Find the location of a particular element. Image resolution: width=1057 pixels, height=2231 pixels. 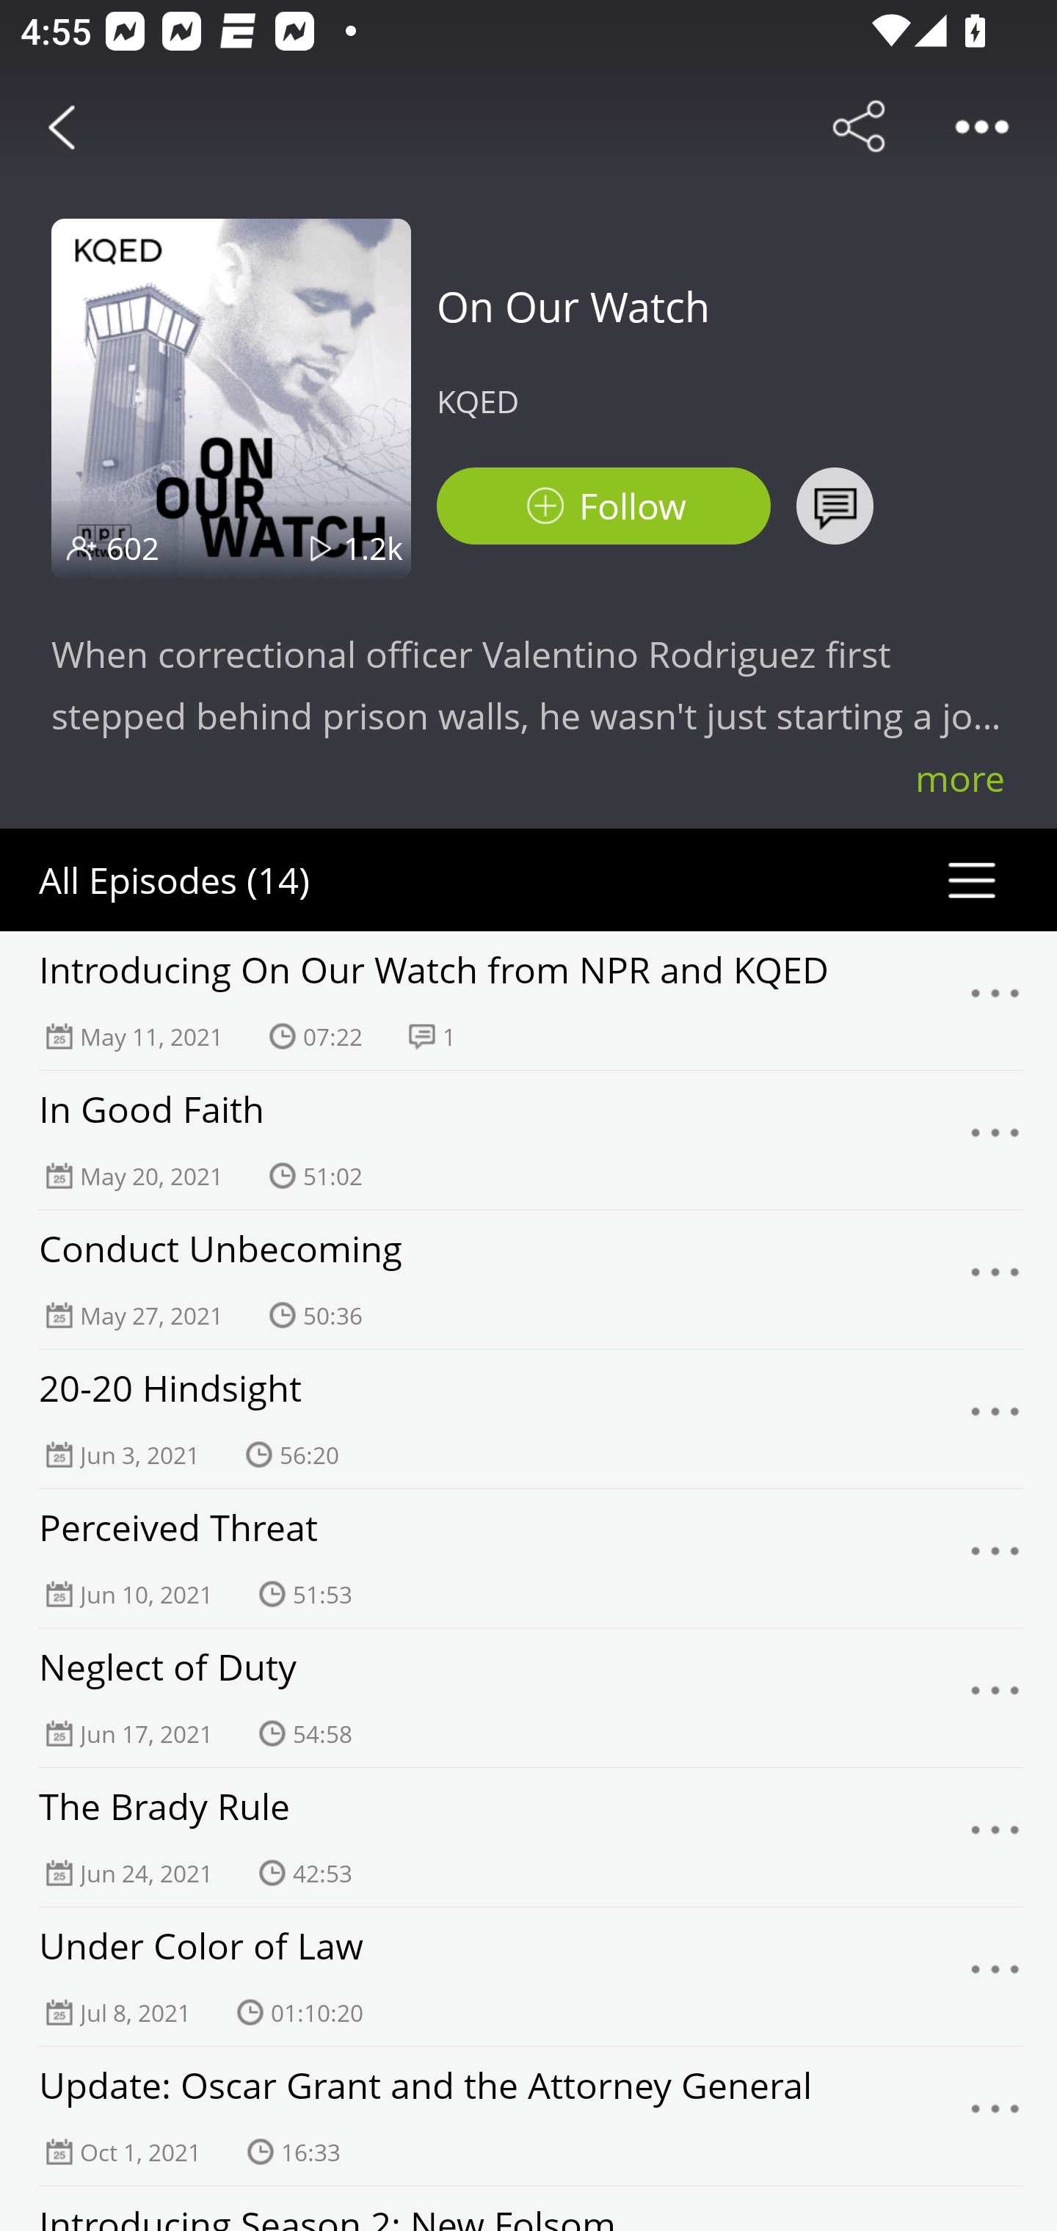

In Good Faith May 20, 2021 51:02 Menu is located at coordinates (528, 1140).